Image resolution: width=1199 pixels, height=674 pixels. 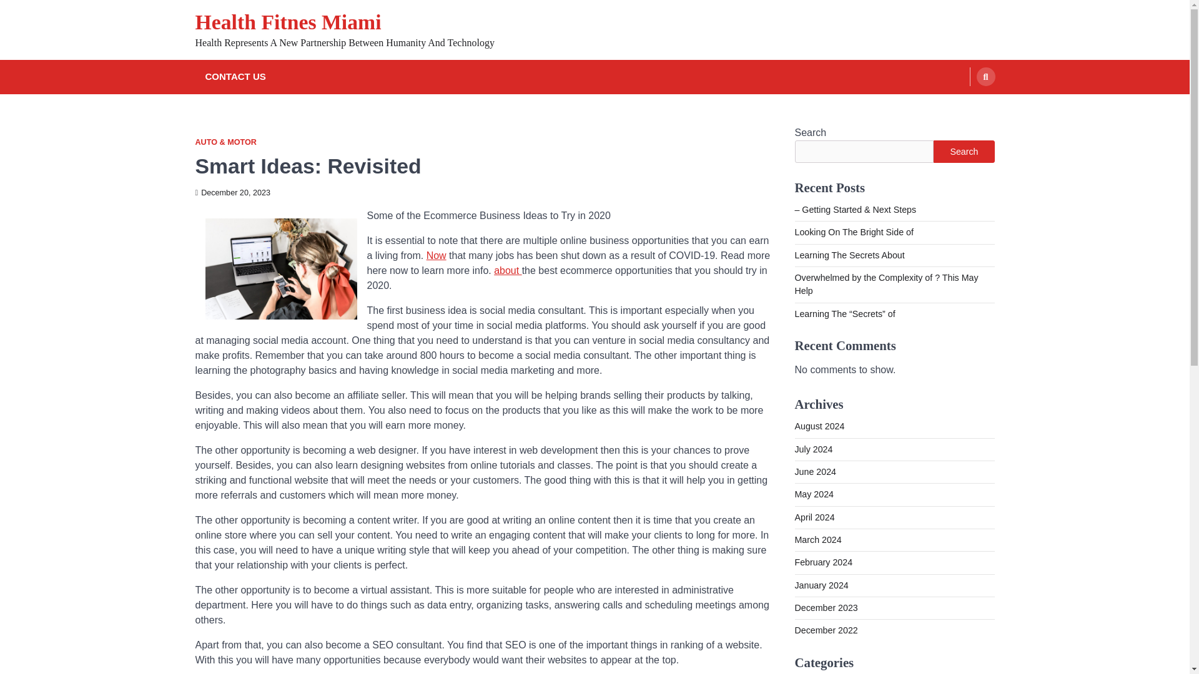 What do you see at coordinates (232, 193) in the screenshot?
I see `December 20, 2023` at bounding box center [232, 193].